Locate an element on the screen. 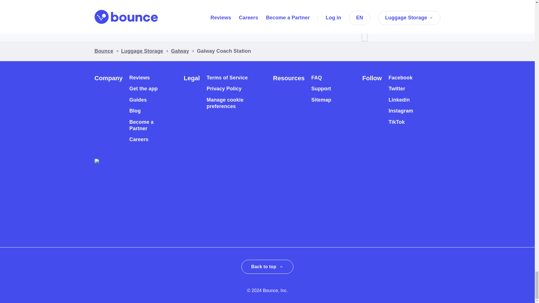  Privacy Policy is located at coordinates (224, 89).